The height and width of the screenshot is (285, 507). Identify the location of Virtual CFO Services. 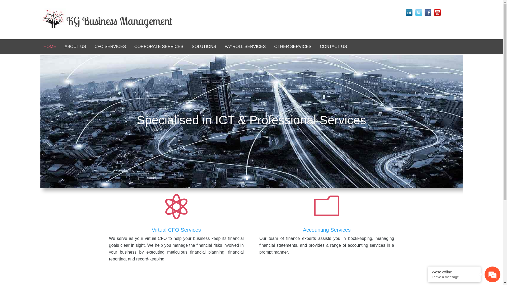
(176, 231).